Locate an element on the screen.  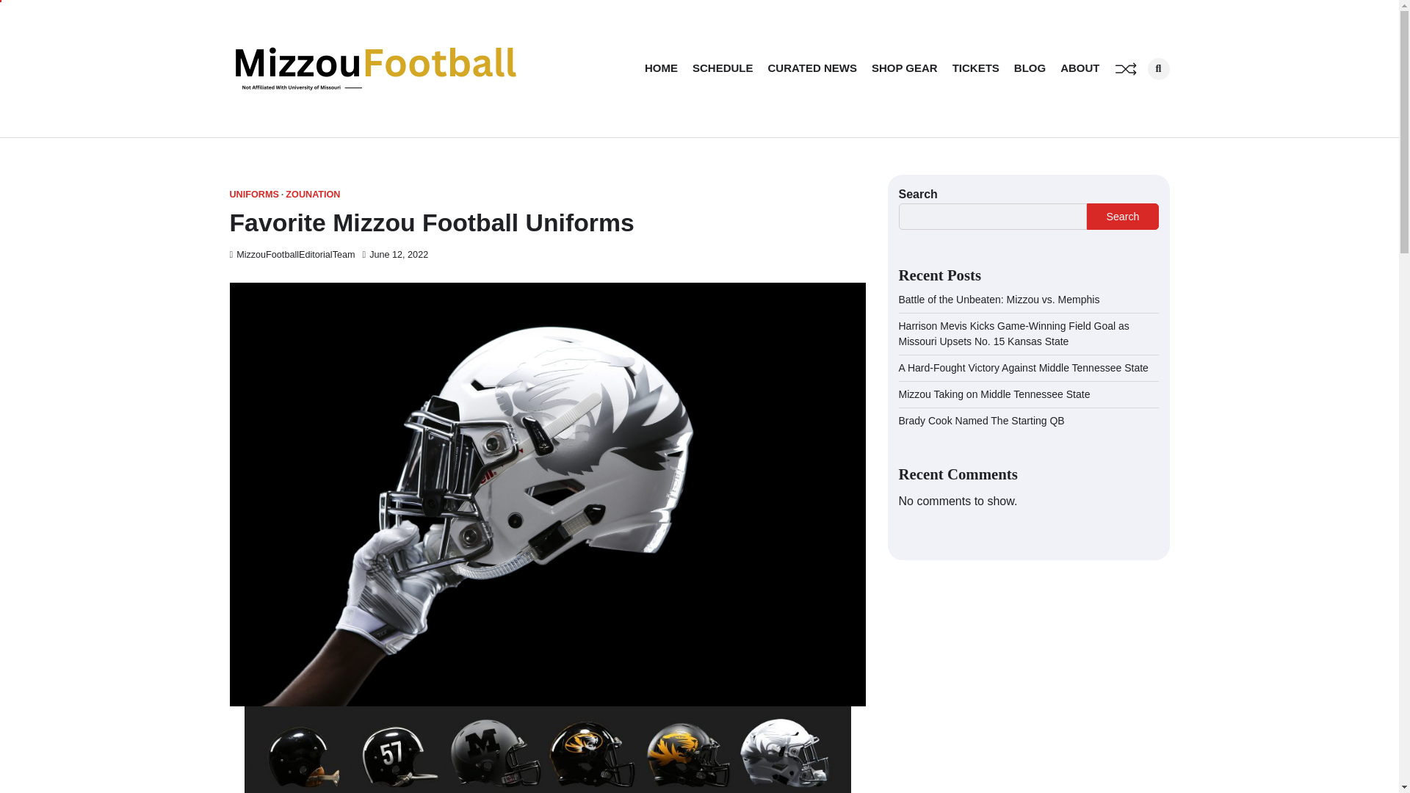
SCHEDULE is located at coordinates (723, 68).